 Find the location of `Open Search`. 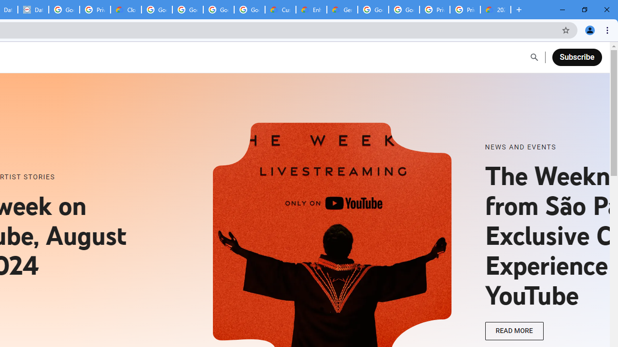

Open Search is located at coordinates (534, 57).